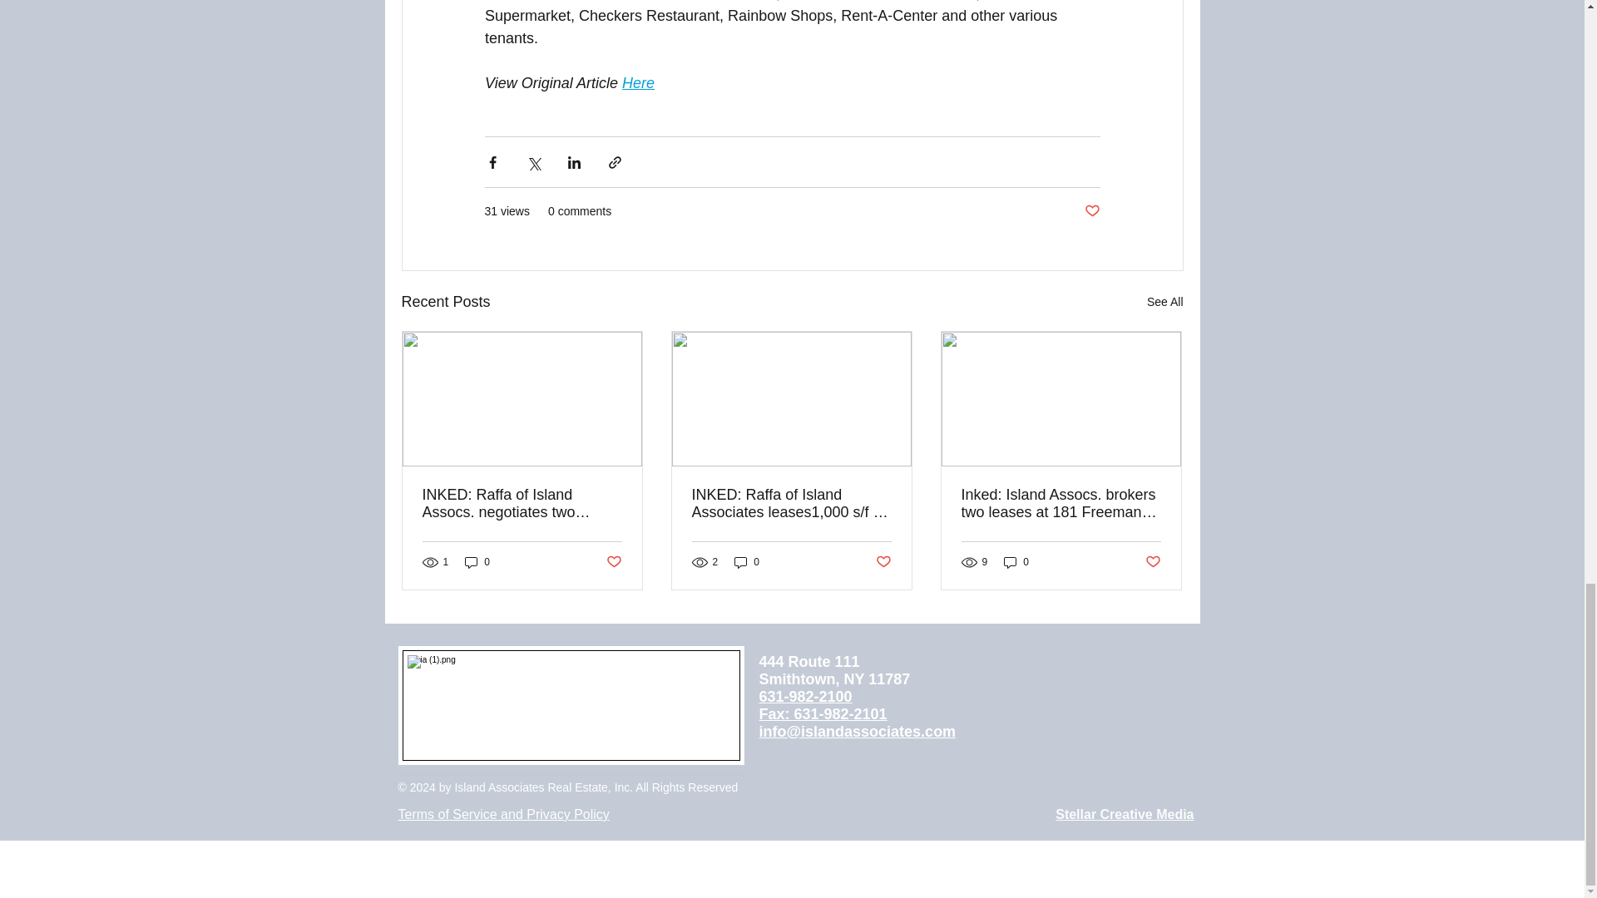  I want to click on Terms of Service and Privacy Policy, so click(502, 814).